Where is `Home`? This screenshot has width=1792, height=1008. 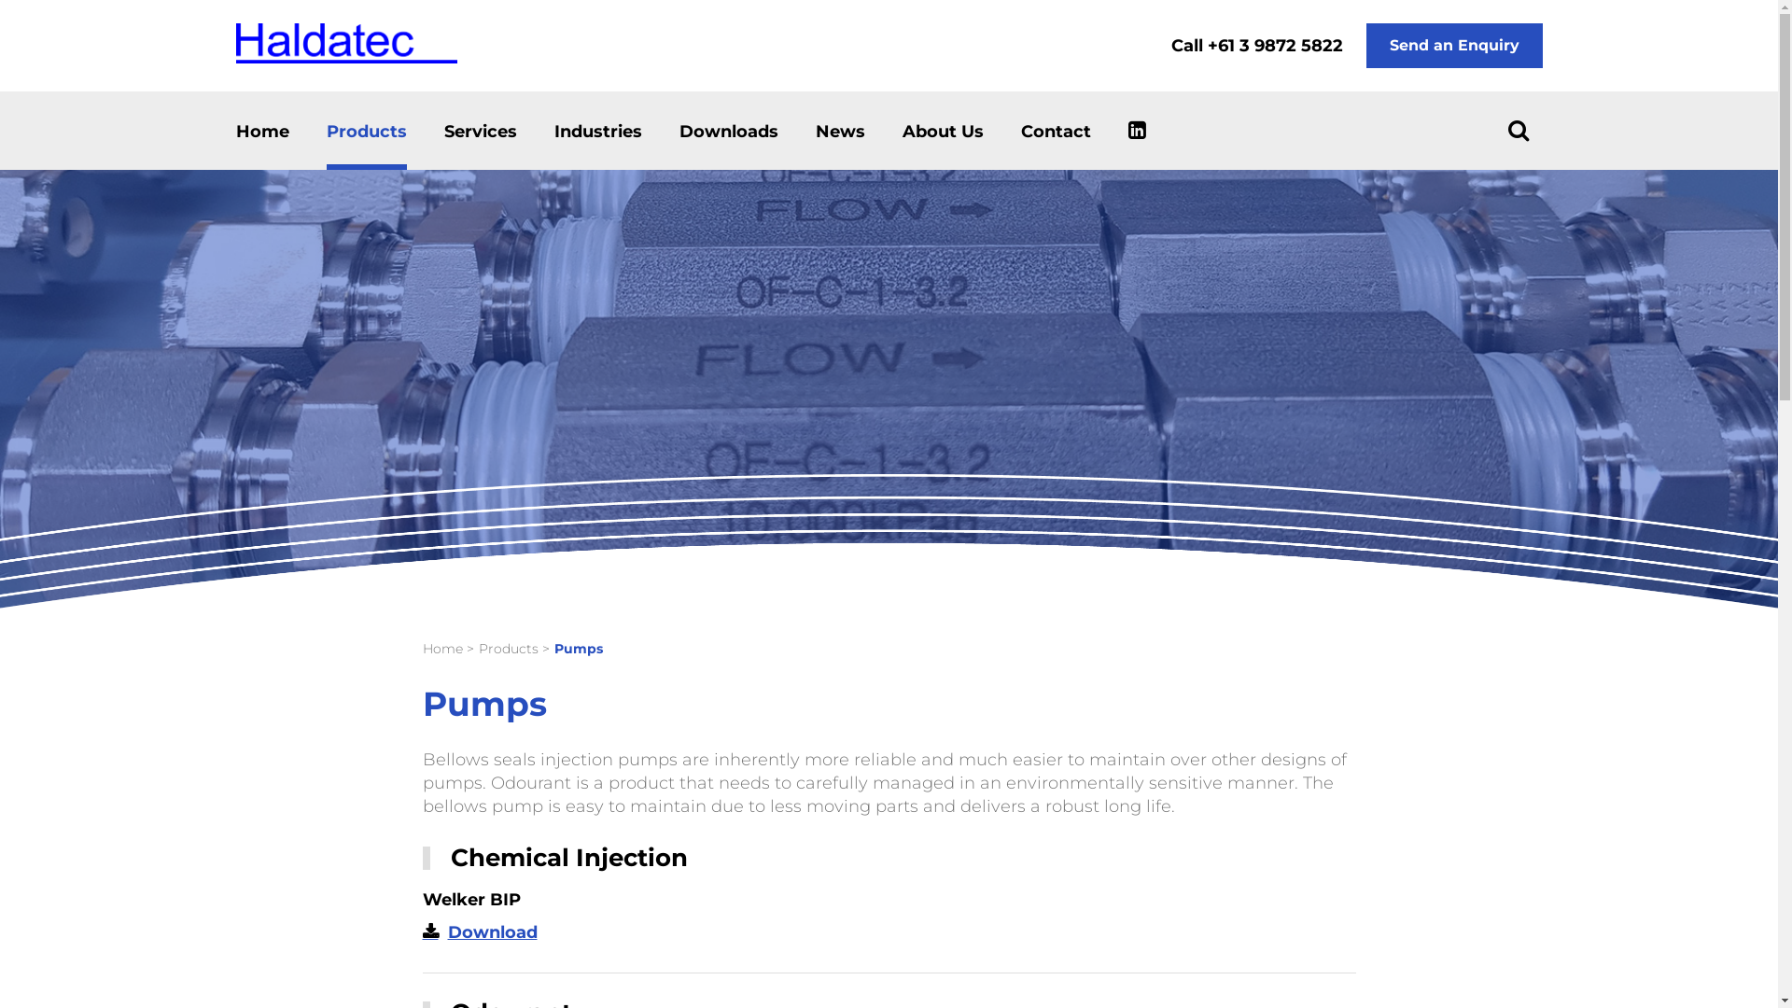
Home is located at coordinates (261, 132).